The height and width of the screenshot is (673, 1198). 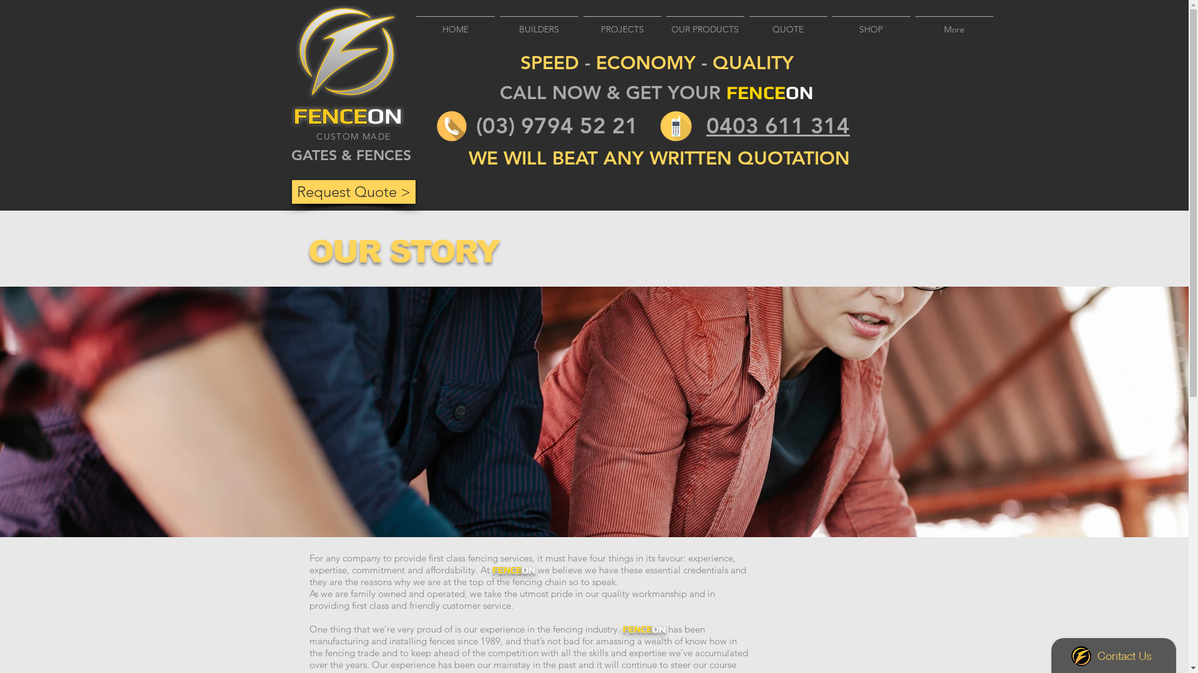 What do you see at coordinates (659, 158) in the screenshot?
I see `WE WILL BEAT ANY WRITTEN QUOTATION` at bounding box center [659, 158].